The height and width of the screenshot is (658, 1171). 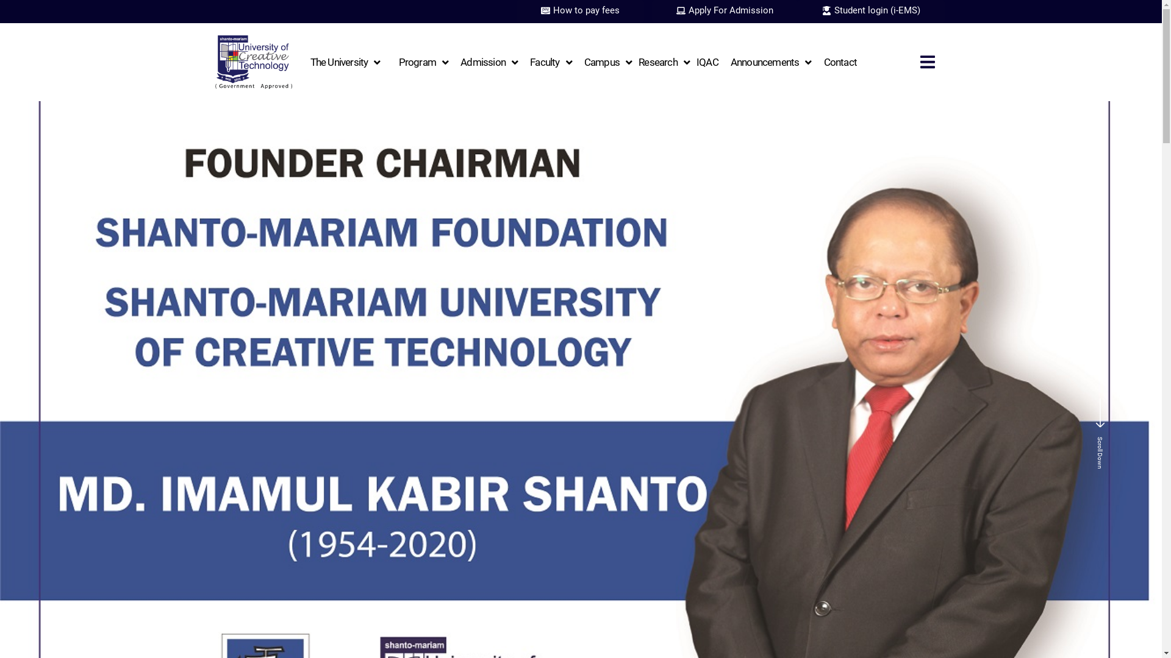 I want to click on Student login (i-EMS), so click(x=871, y=12).